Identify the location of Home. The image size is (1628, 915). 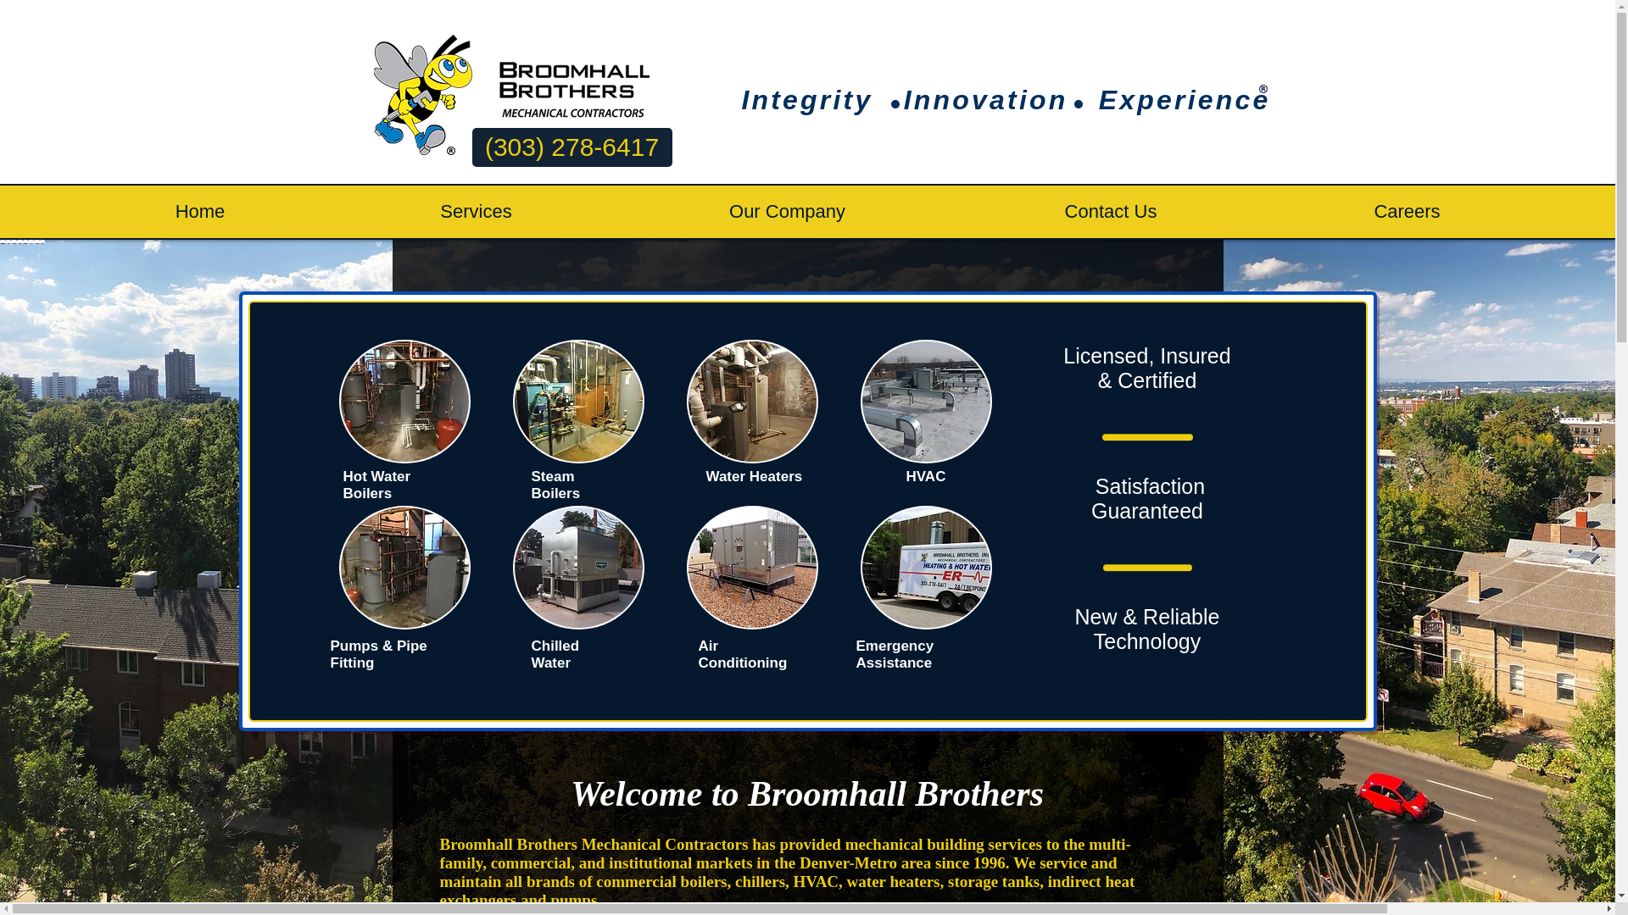
(200, 211).